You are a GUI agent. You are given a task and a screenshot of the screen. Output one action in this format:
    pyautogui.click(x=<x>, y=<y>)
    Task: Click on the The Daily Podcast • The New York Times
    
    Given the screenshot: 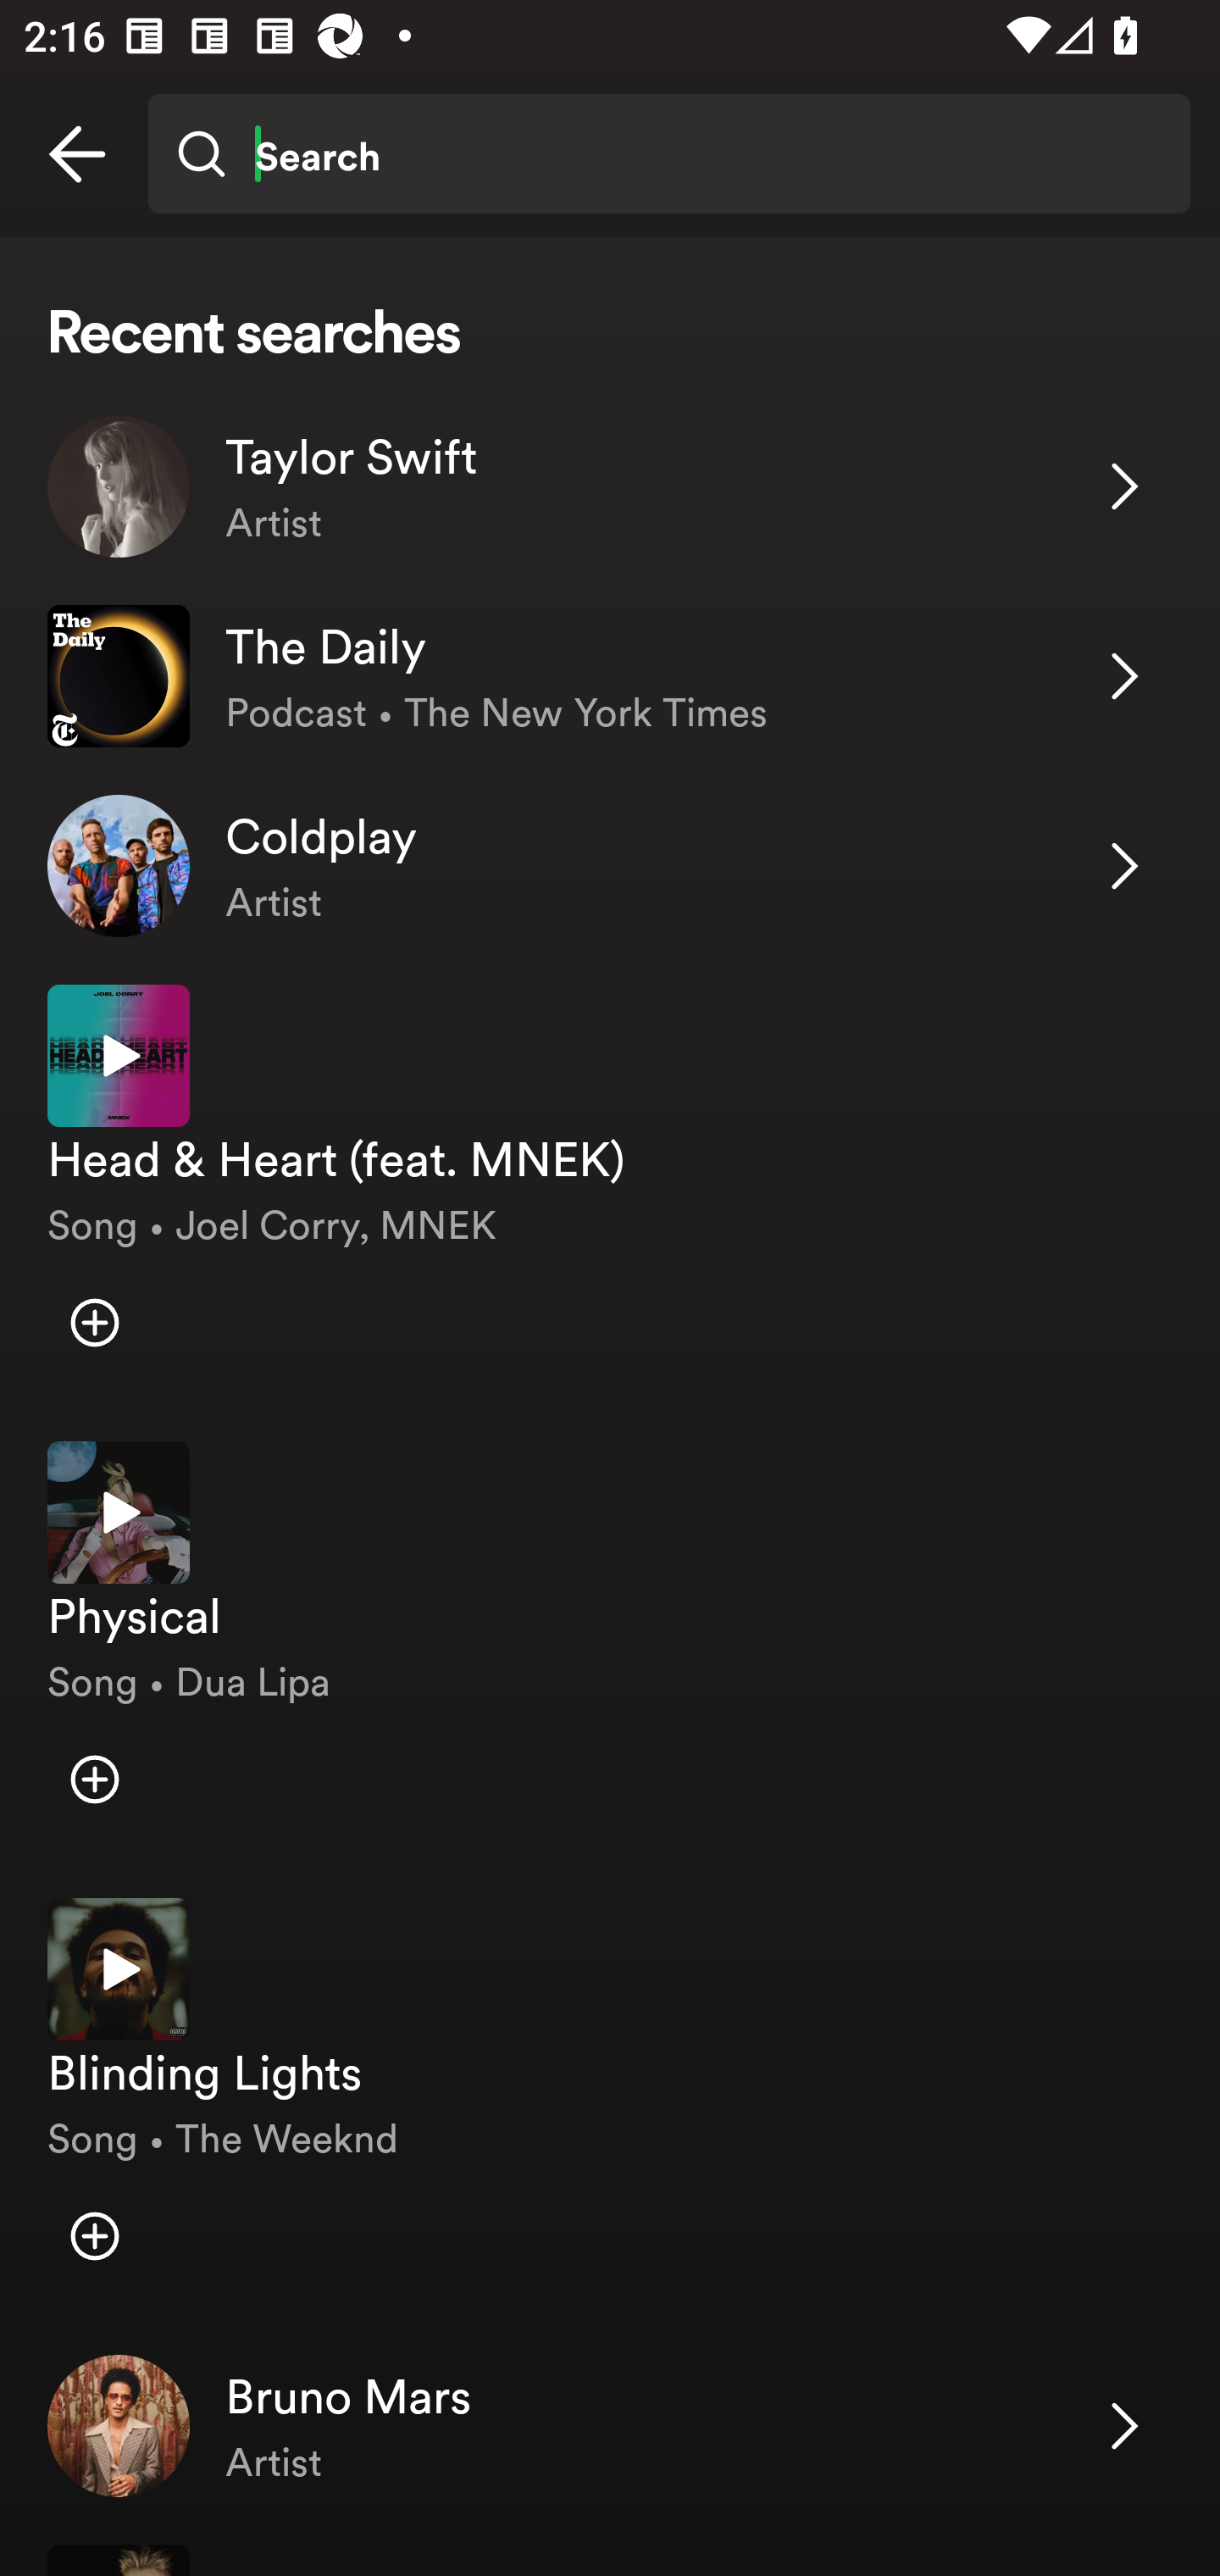 What is the action you would take?
    pyautogui.click(x=610, y=676)
    